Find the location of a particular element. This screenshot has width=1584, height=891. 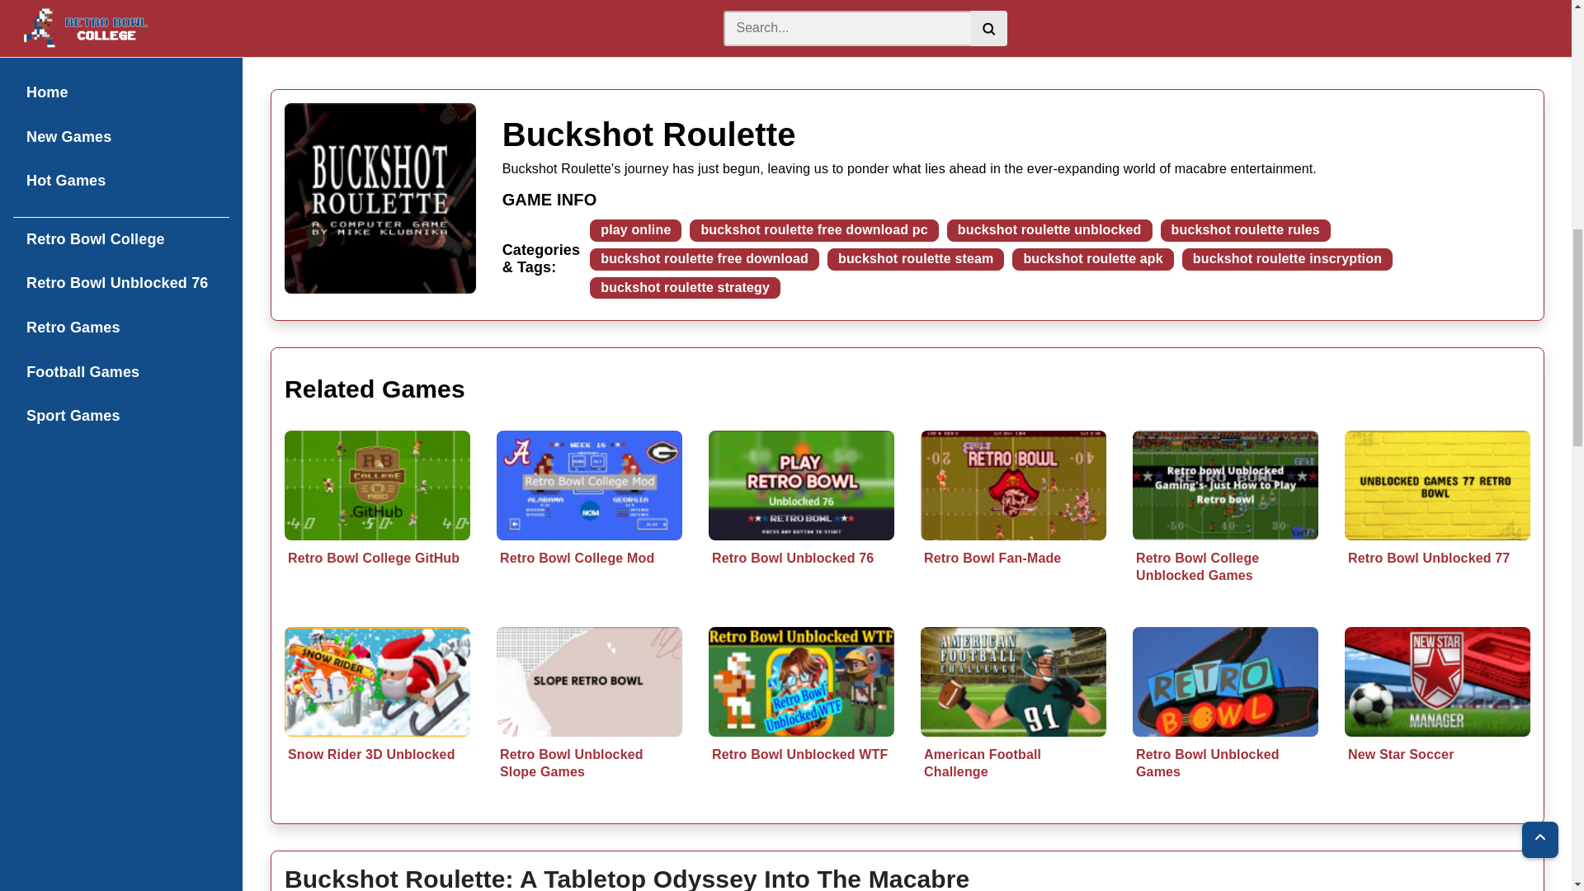

Retro Bowl Unblocked Slope Games is located at coordinates (589, 729).